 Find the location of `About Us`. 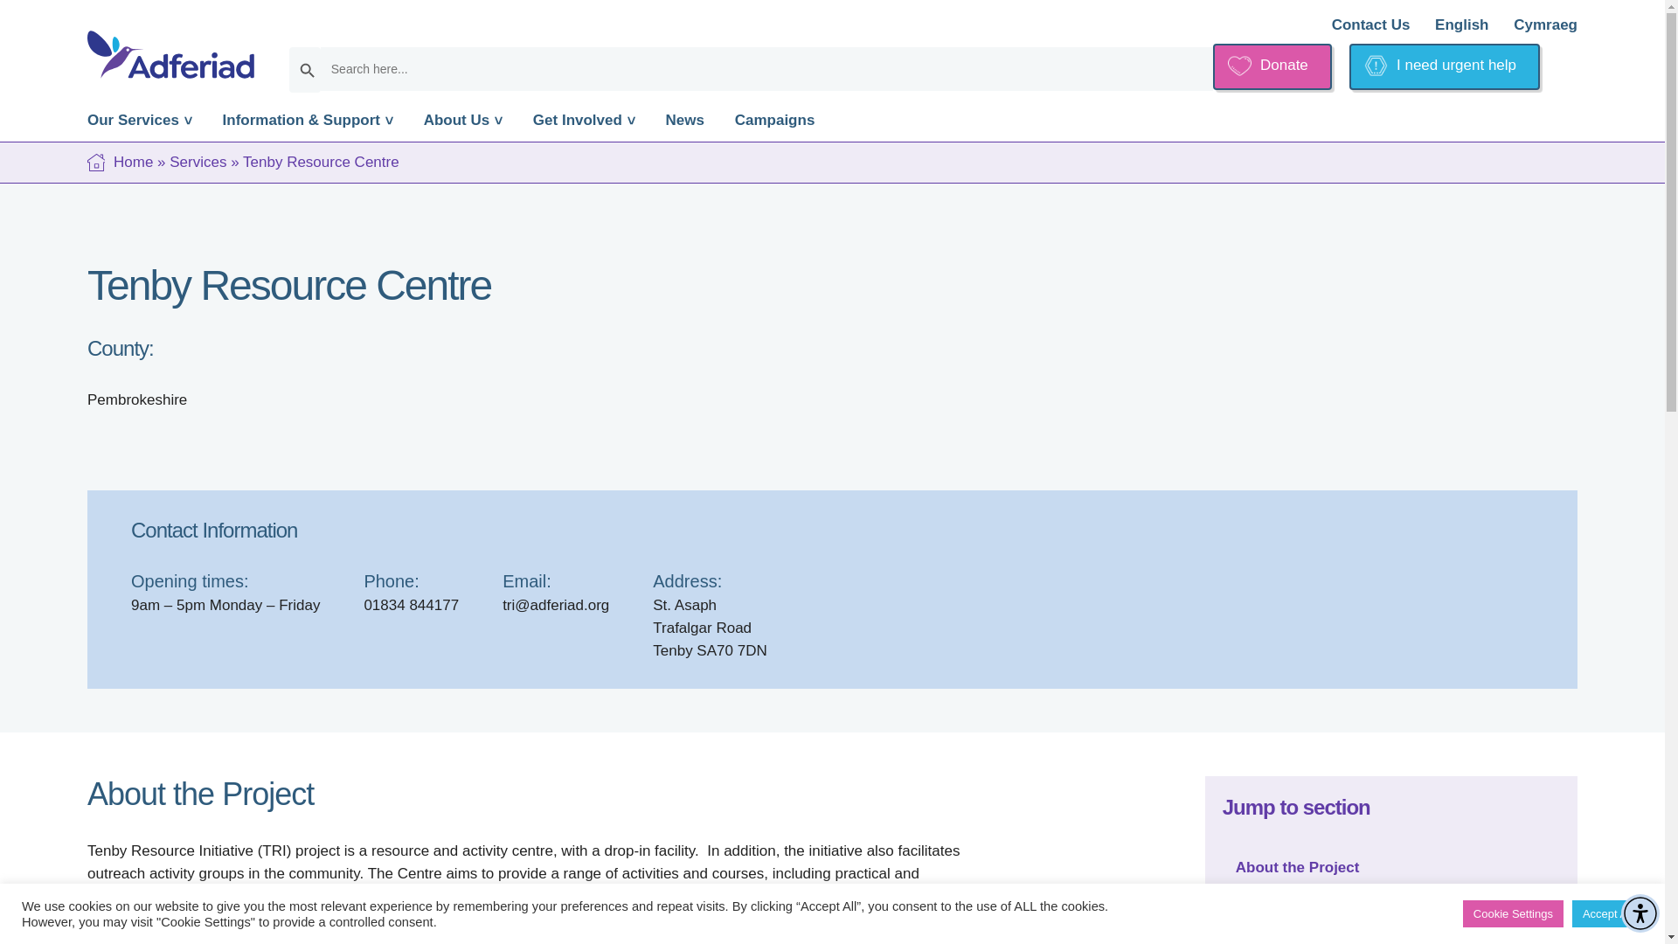

About Us is located at coordinates (463, 125).